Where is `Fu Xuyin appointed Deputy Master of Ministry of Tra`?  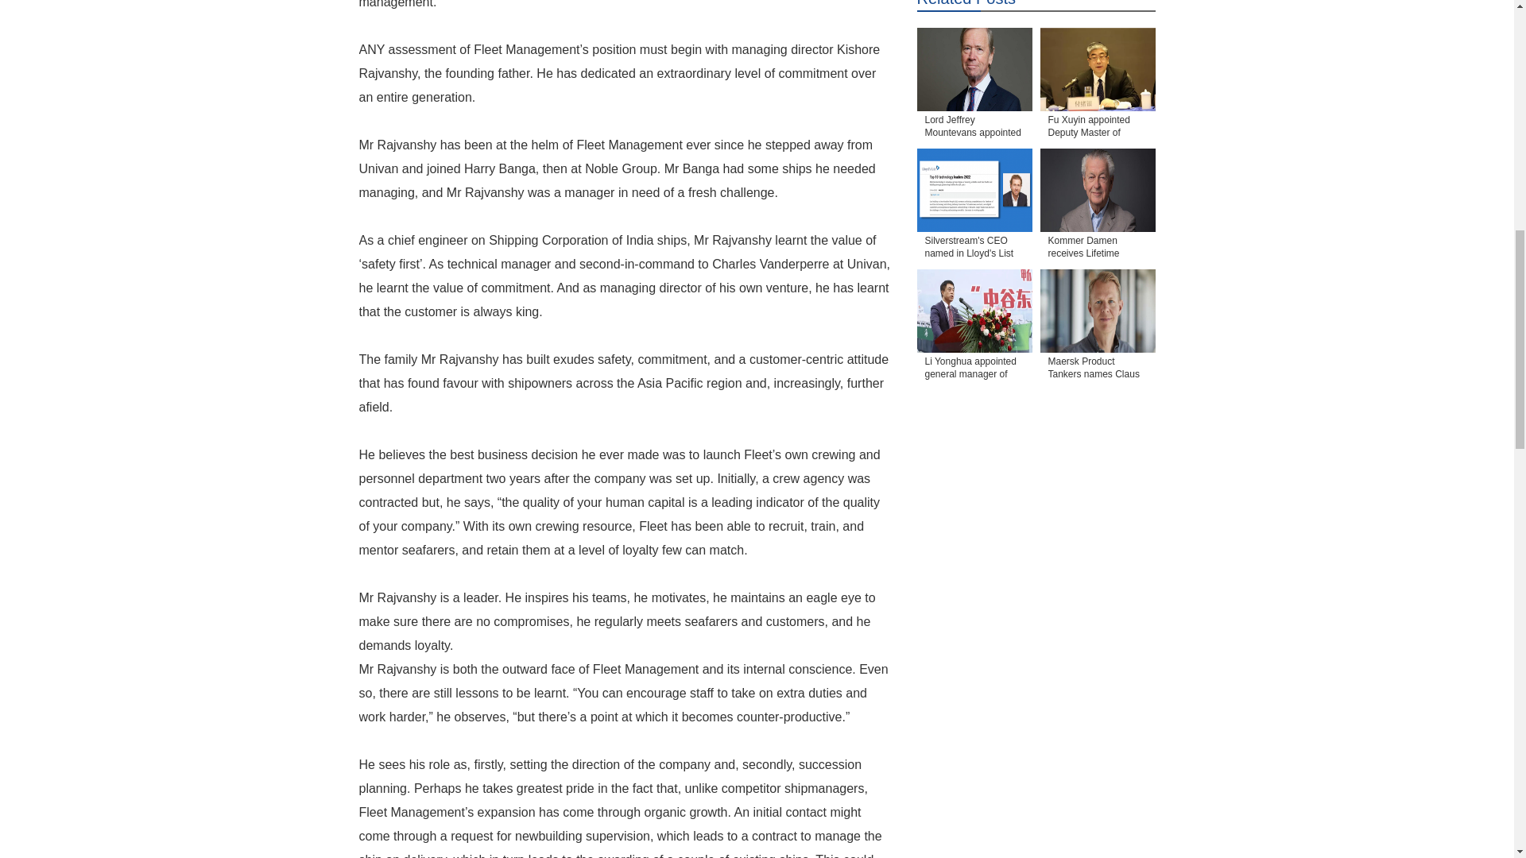
Fu Xuyin appointed Deputy Master of Ministry of Tra is located at coordinates (1097, 127).